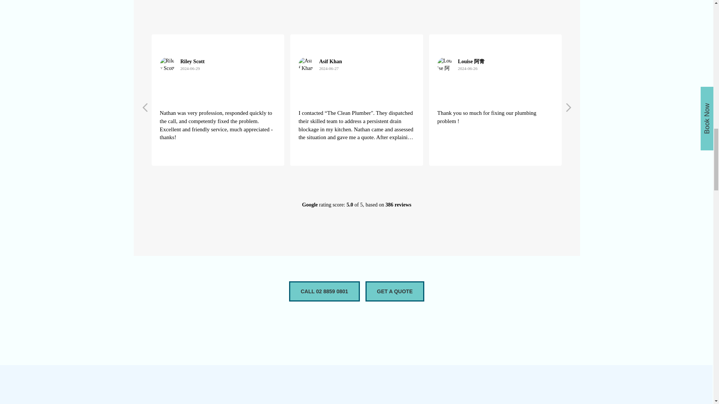  I want to click on Get a quote, so click(395, 291).